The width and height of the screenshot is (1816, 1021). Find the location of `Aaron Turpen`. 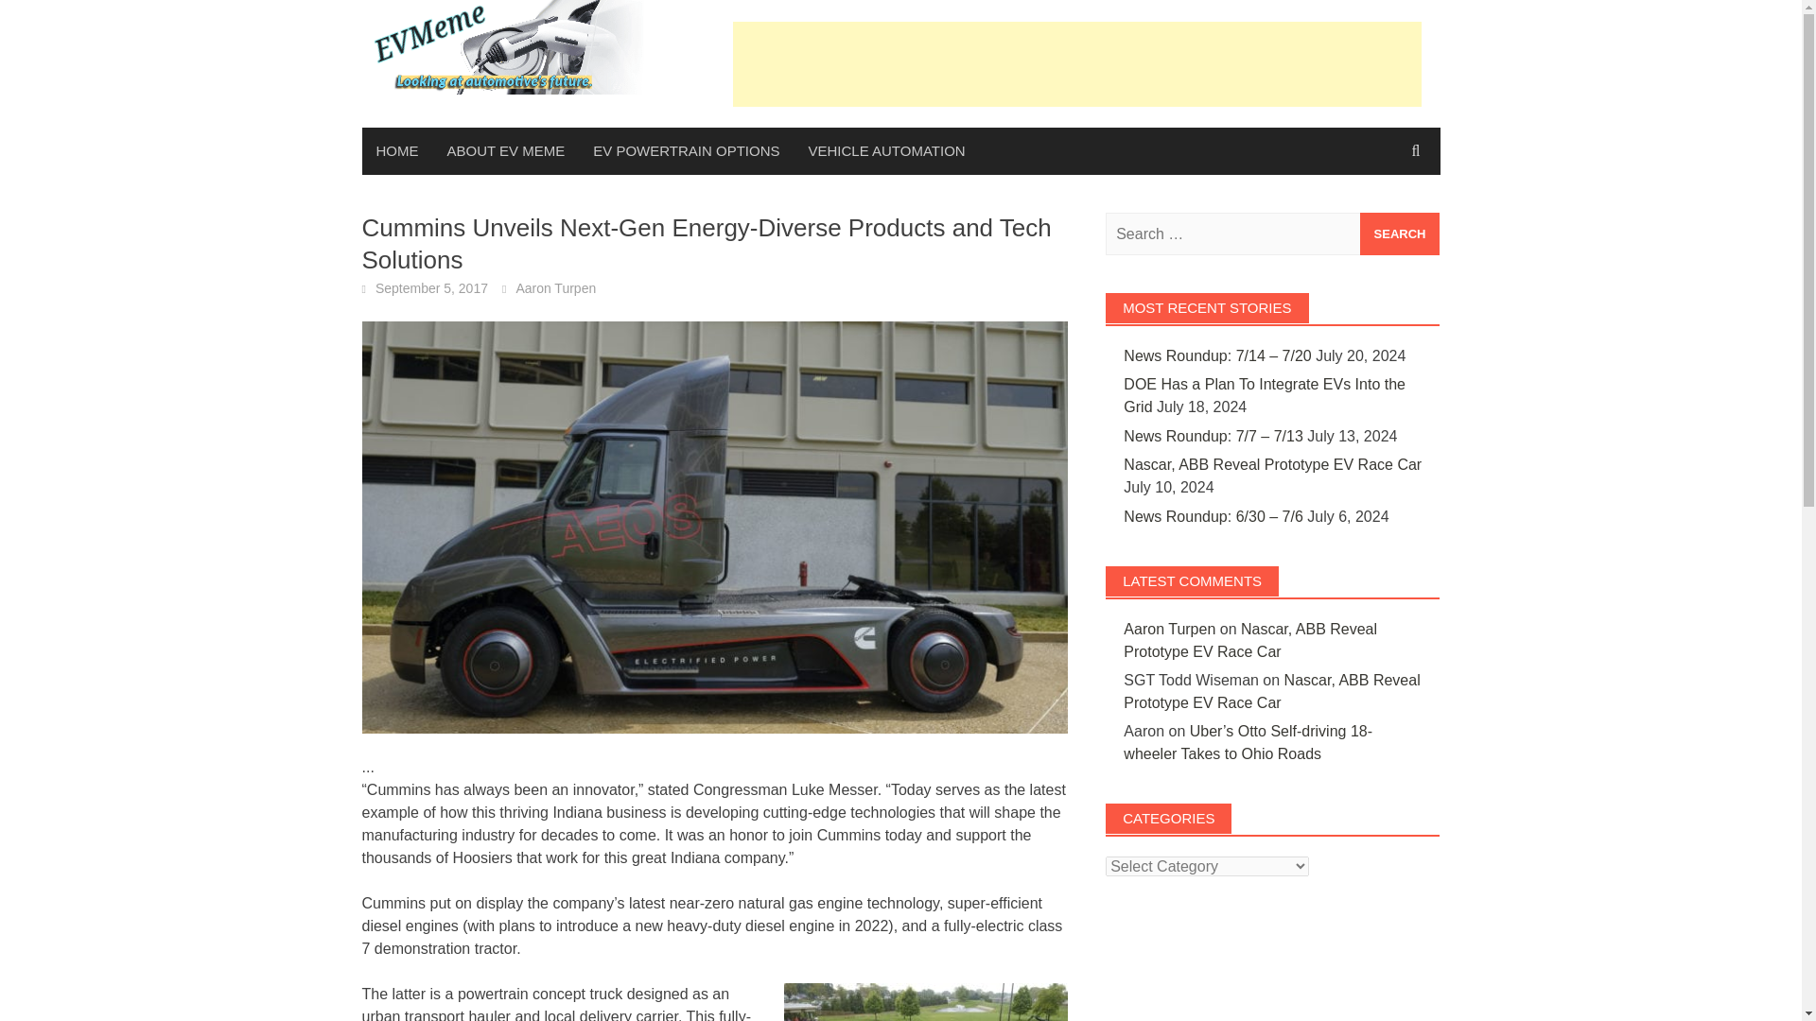

Aaron Turpen is located at coordinates (1169, 628).